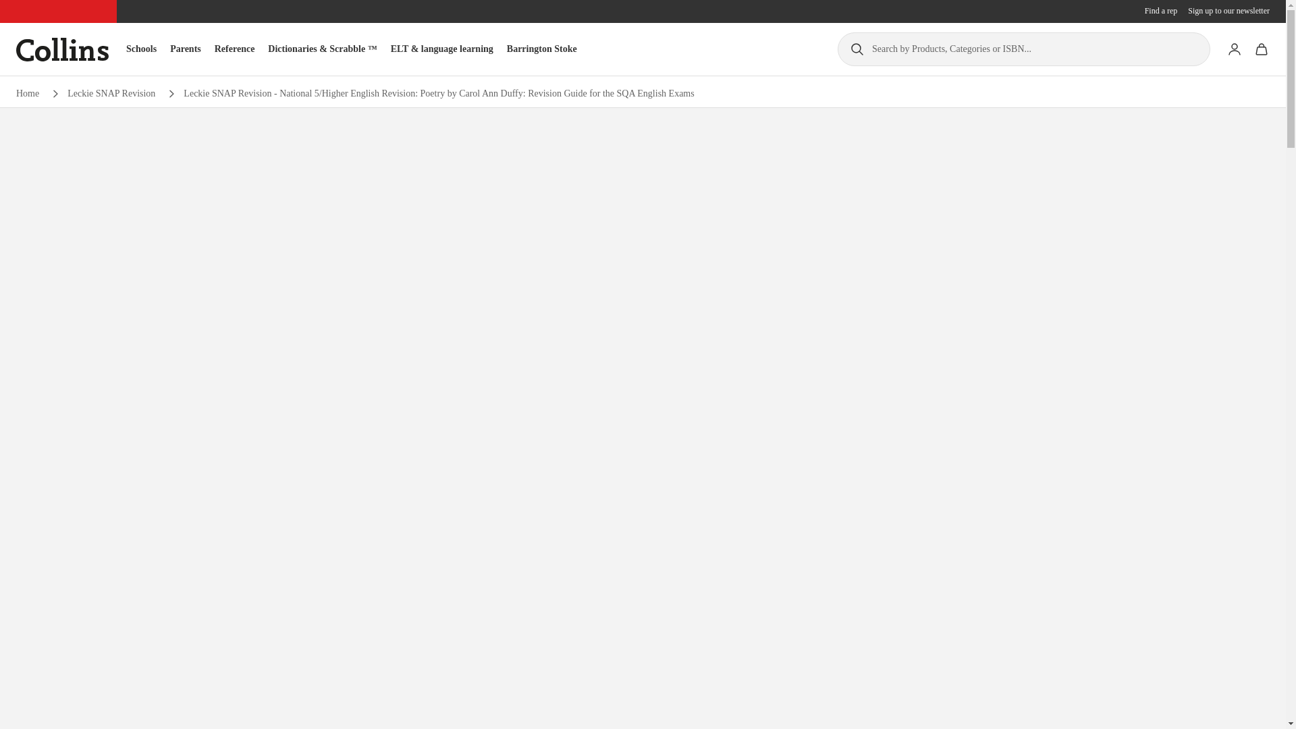 The height and width of the screenshot is (729, 1296). I want to click on Leckie SNAP Revision, so click(111, 94).